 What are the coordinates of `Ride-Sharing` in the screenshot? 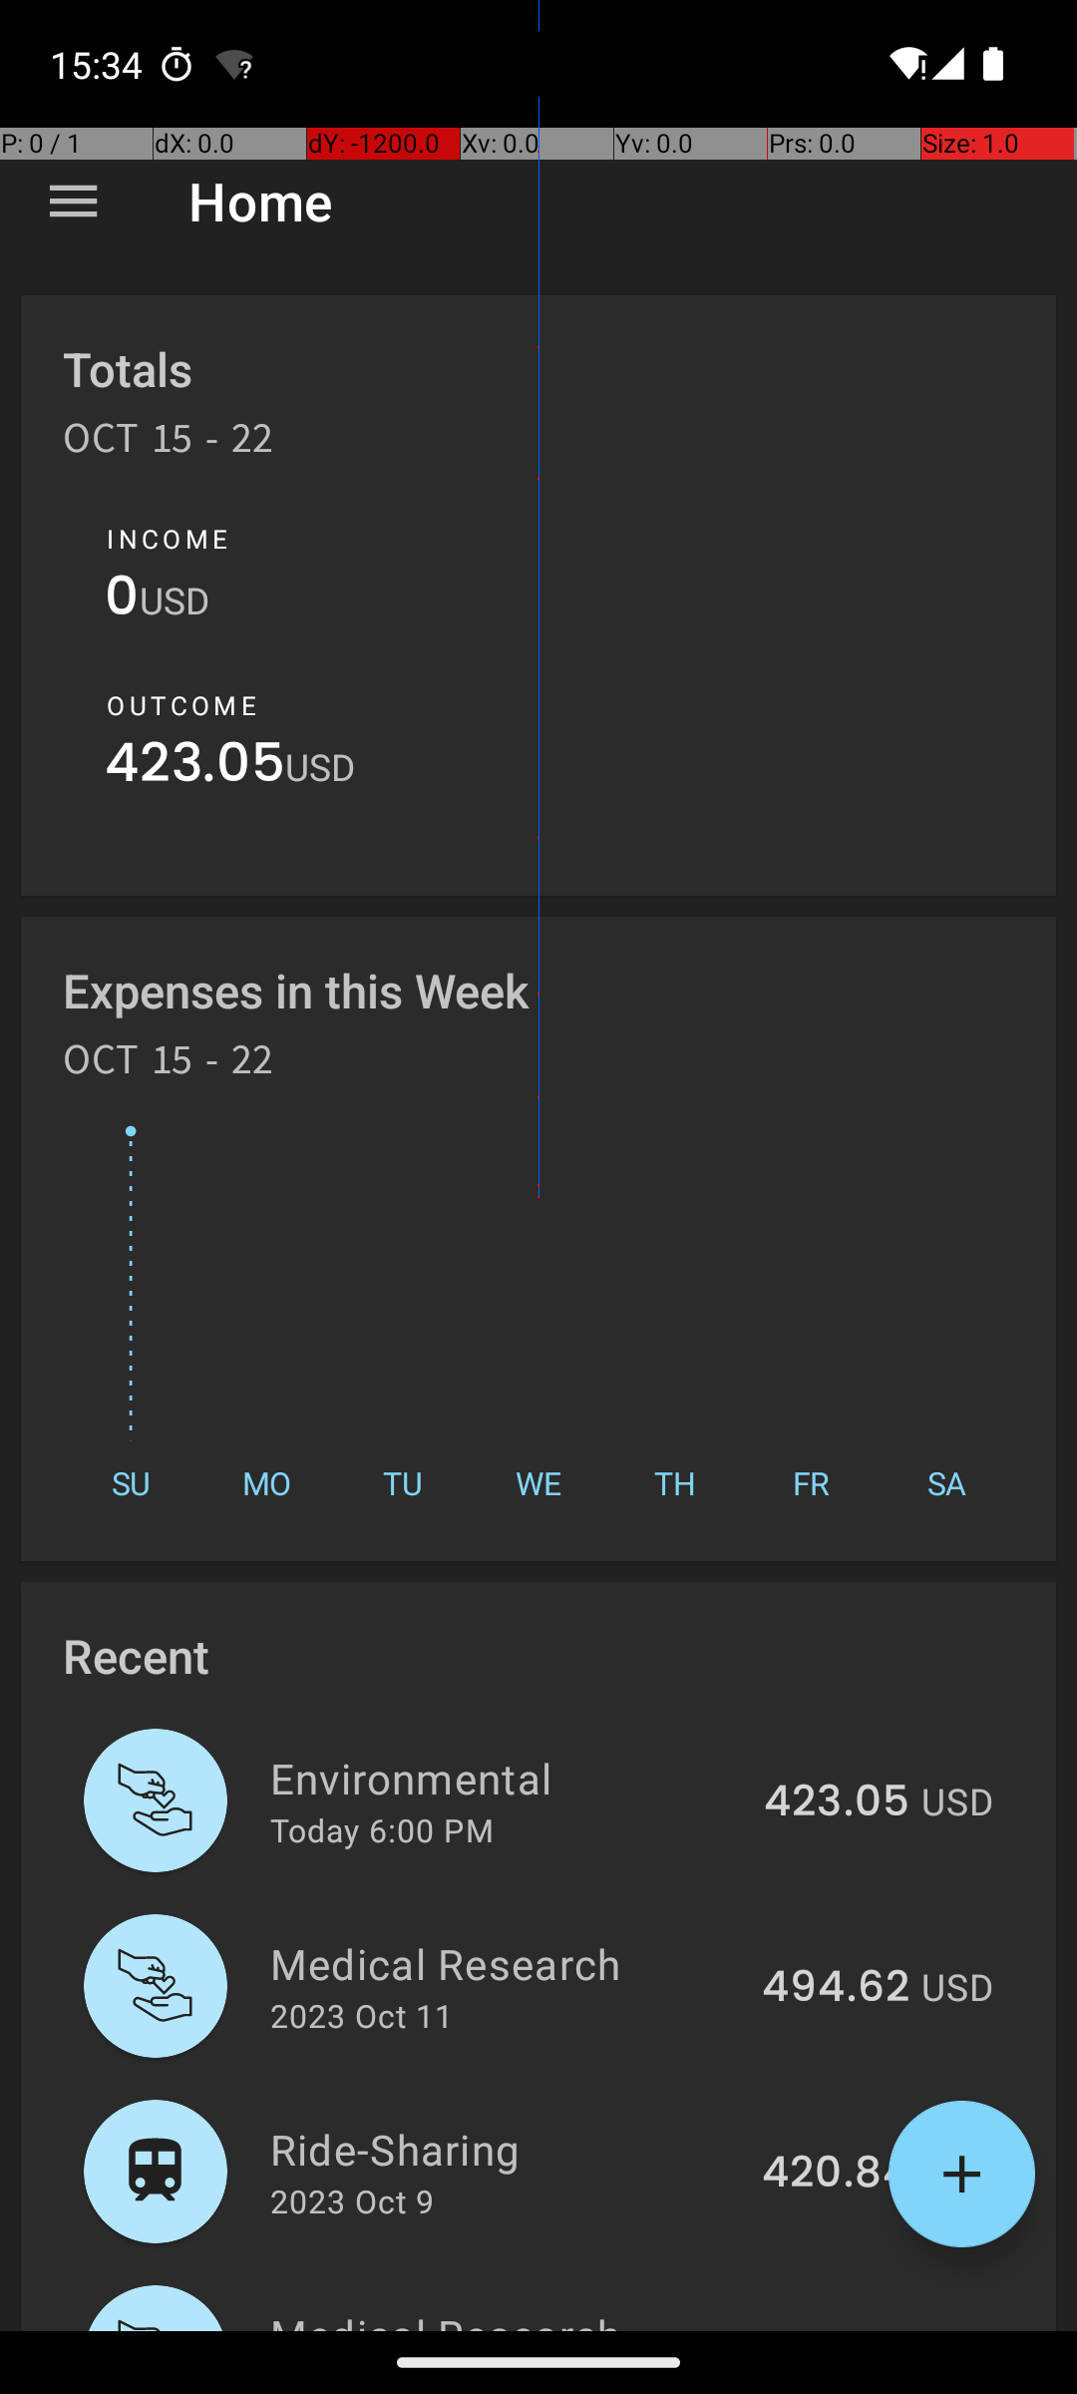 It's located at (505, 2149).